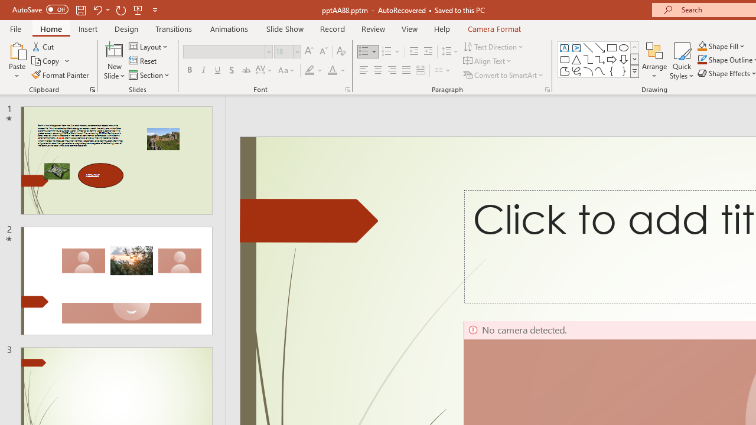 This screenshot has height=425, width=756. Describe the element at coordinates (285, 28) in the screenshot. I see `Slide Show` at that location.